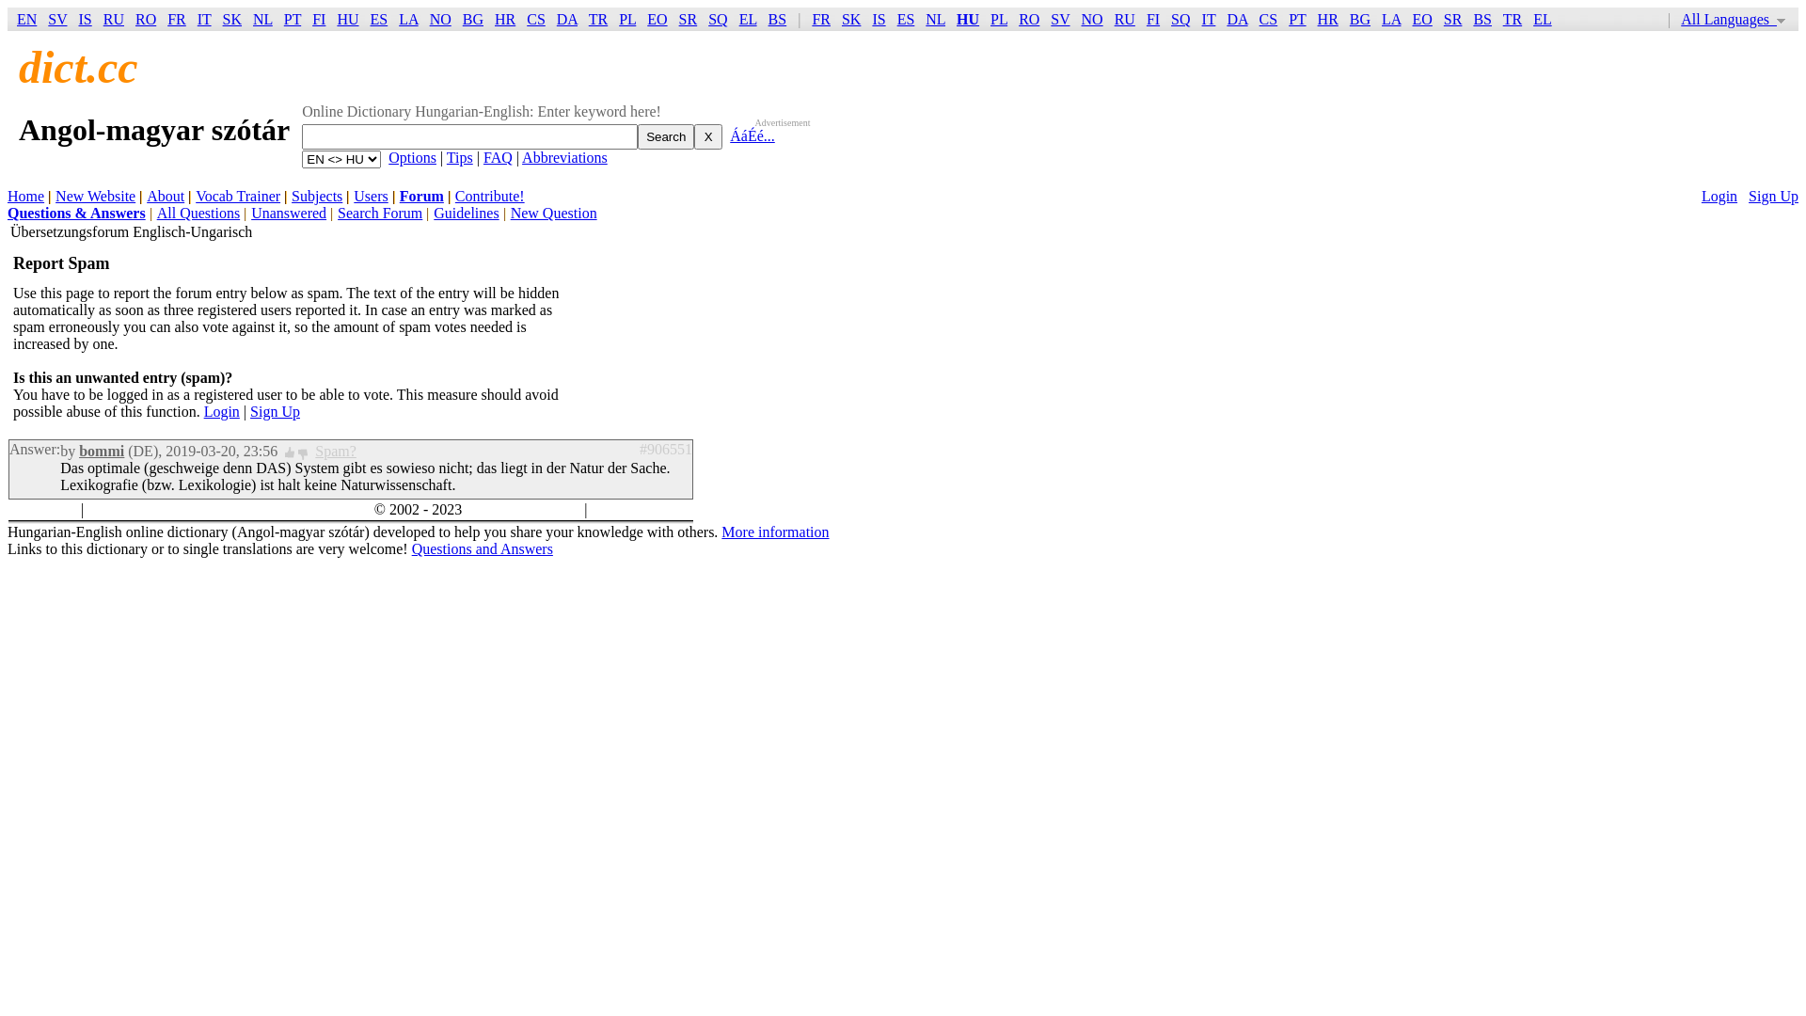 The height and width of the screenshot is (1016, 1806). Describe the element at coordinates (472, 19) in the screenshot. I see `BG` at that location.